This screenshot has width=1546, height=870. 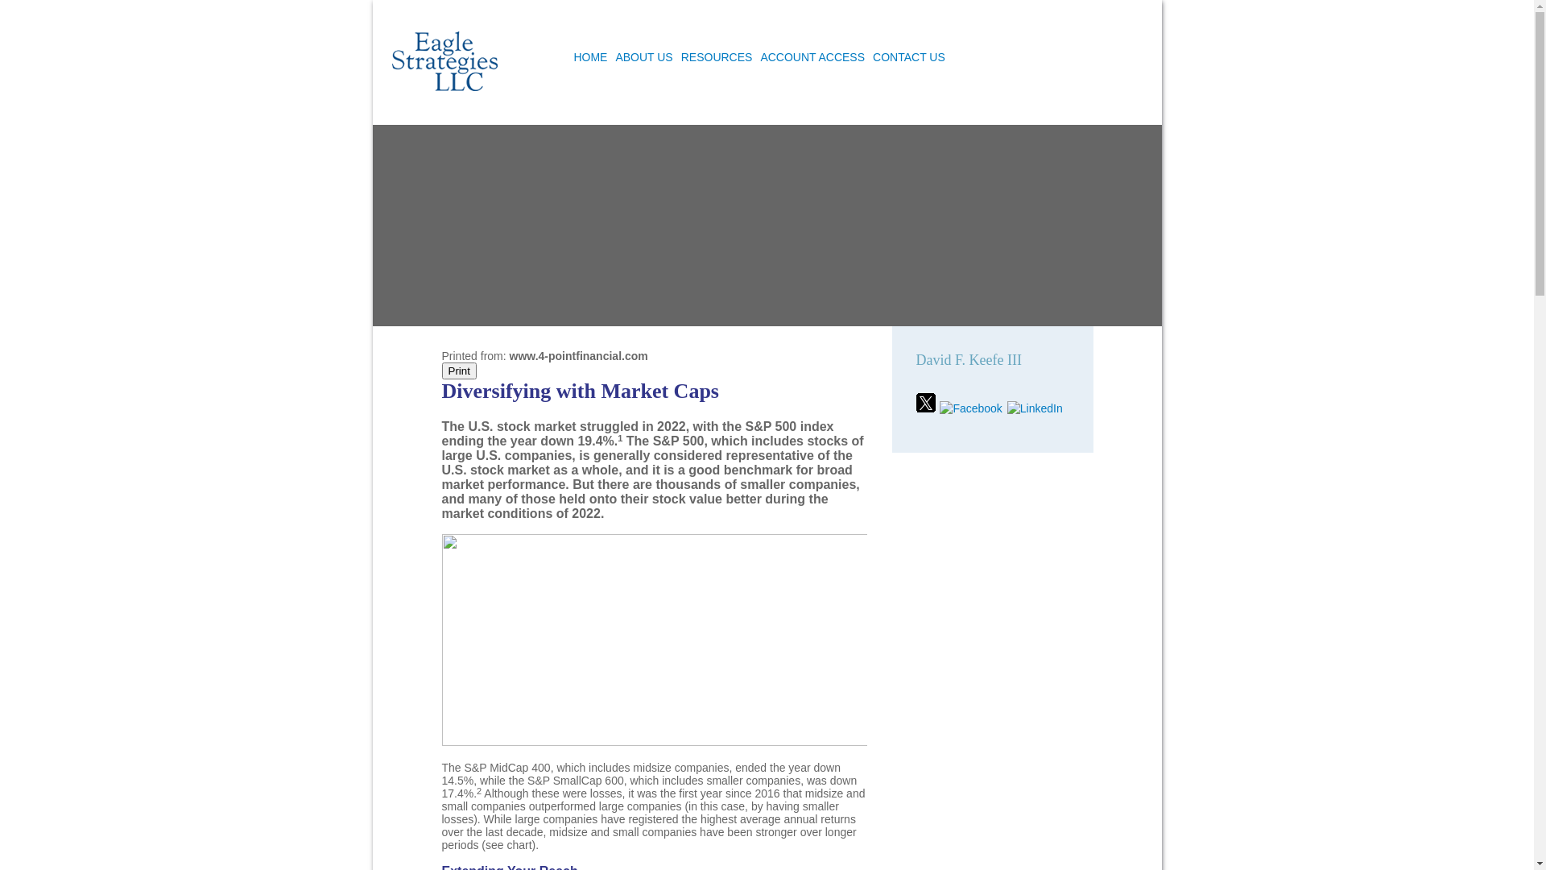 I want to click on Facebook, so click(x=973, y=408).